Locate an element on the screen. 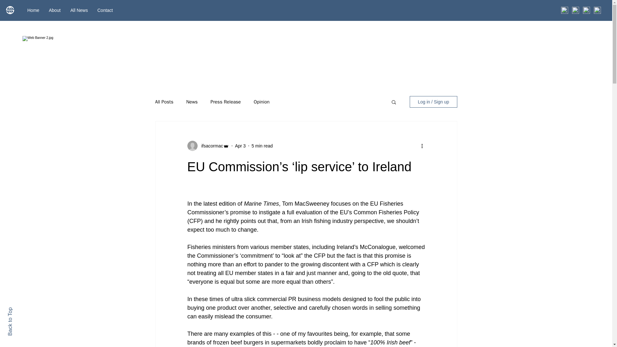 The width and height of the screenshot is (617, 347). Home is located at coordinates (33, 10).